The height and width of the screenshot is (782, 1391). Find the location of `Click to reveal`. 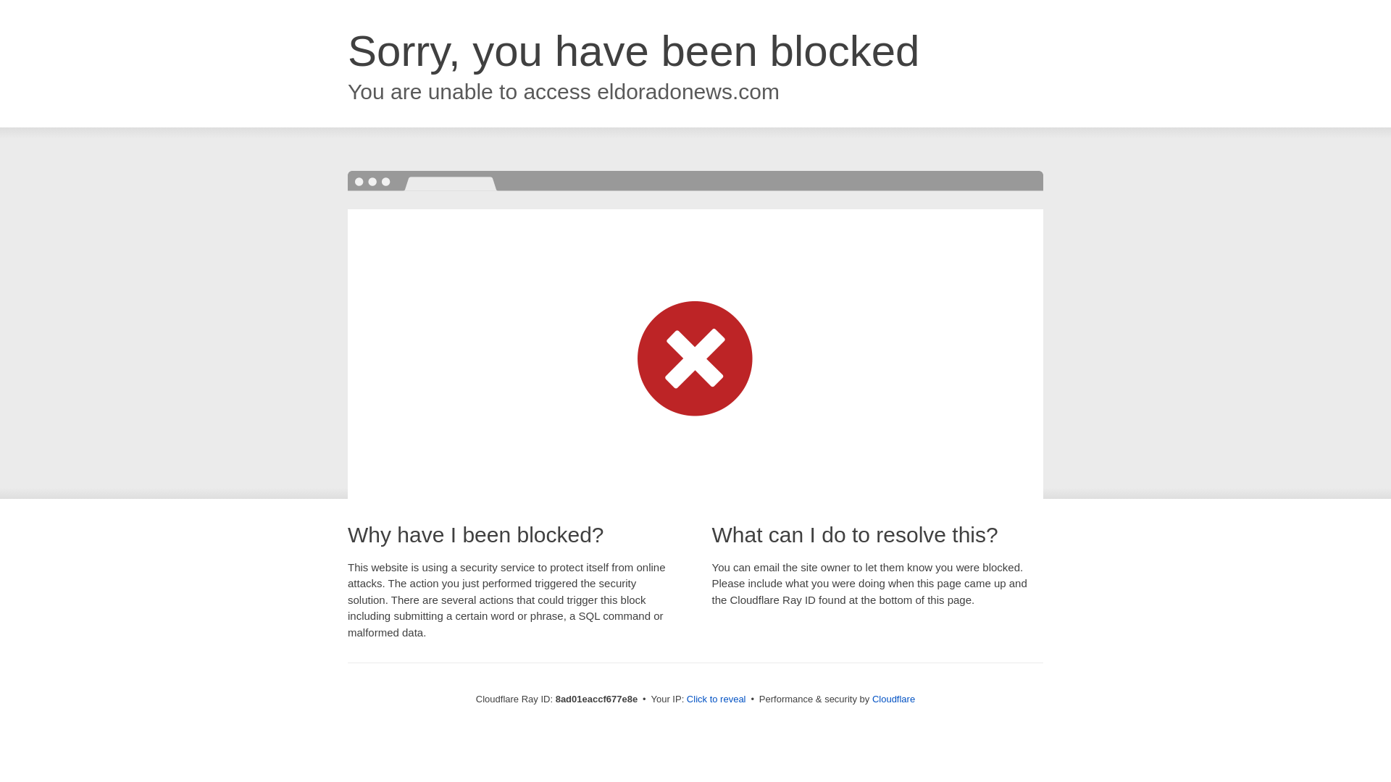

Click to reveal is located at coordinates (716, 699).